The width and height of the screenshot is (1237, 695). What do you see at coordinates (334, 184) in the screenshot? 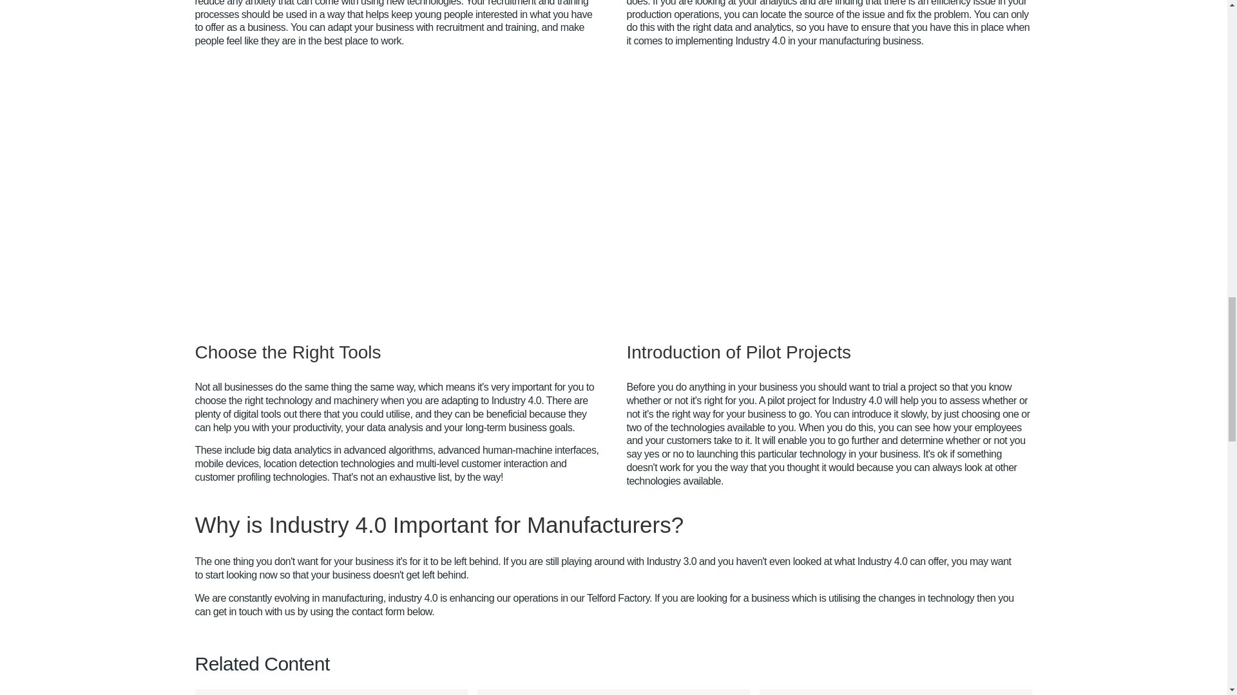
I see `what is industry 4.0` at bounding box center [334, 184].